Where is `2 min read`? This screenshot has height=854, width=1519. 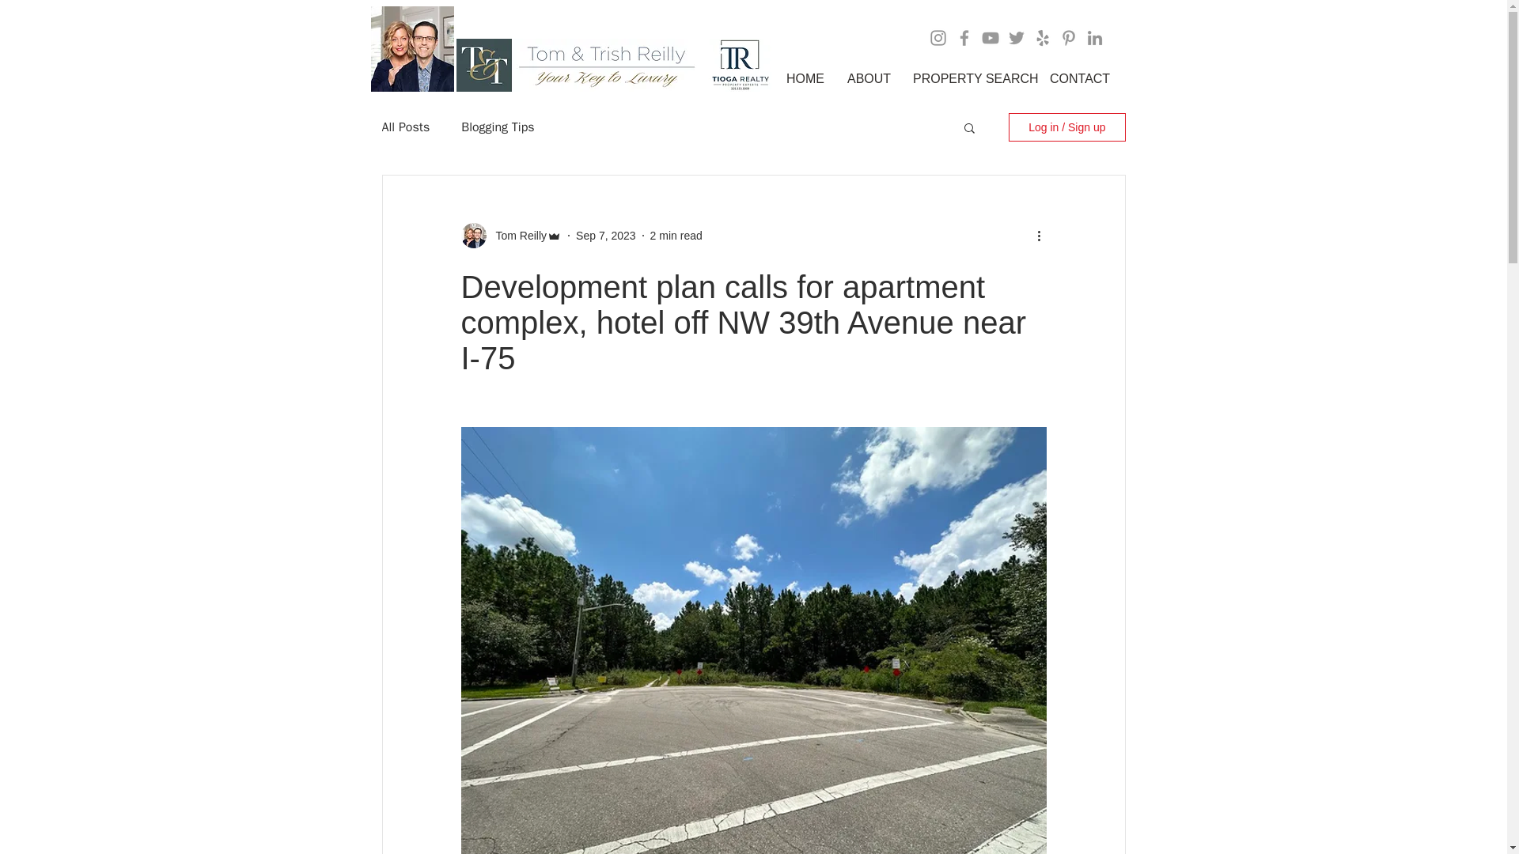
2 min read is located at coordinates (676, 236).